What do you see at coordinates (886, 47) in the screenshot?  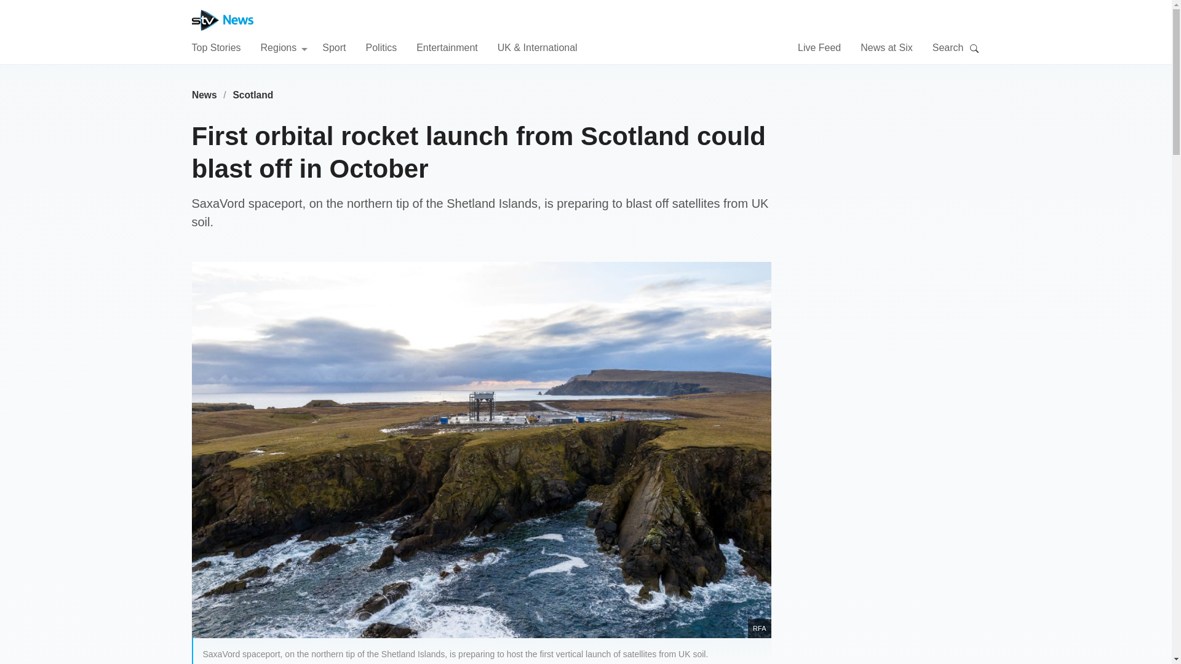 I see `News at Six` at bounding box center [886, 47].